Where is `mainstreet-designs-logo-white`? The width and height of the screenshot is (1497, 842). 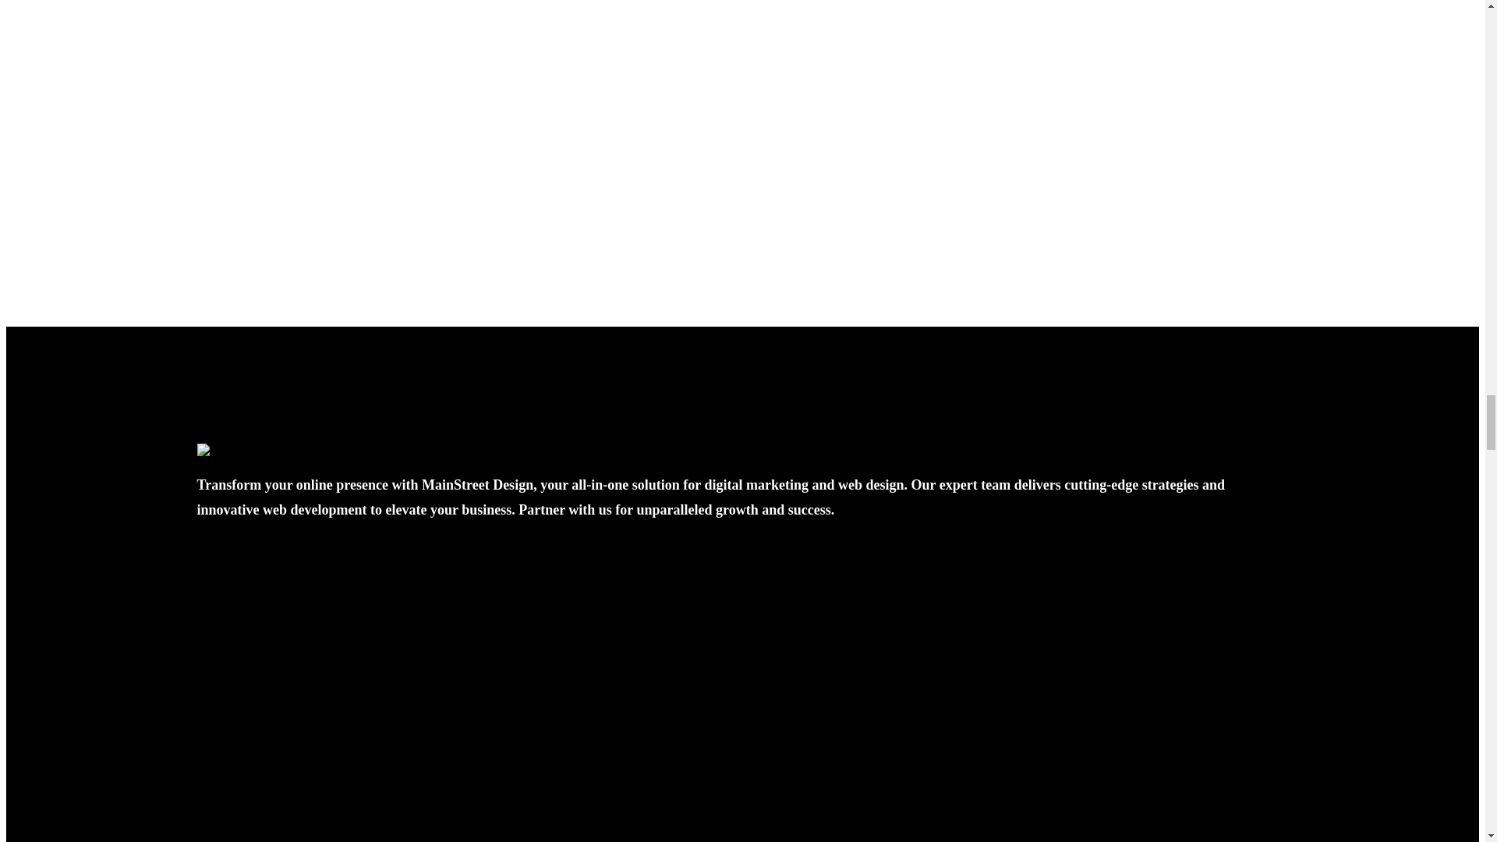
mainstreet-designs-logo-white is located at coordinates (278, 451).